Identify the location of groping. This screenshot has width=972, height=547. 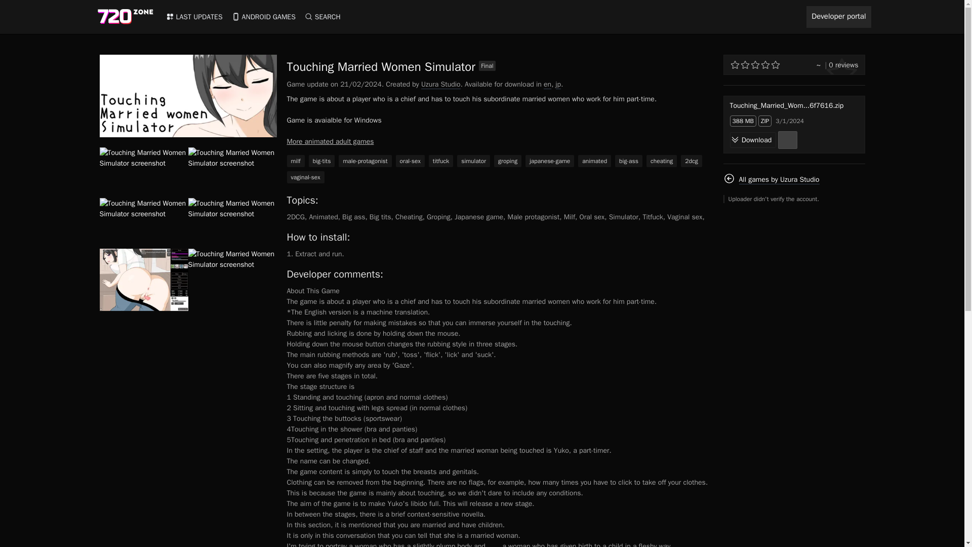
(507, 161).